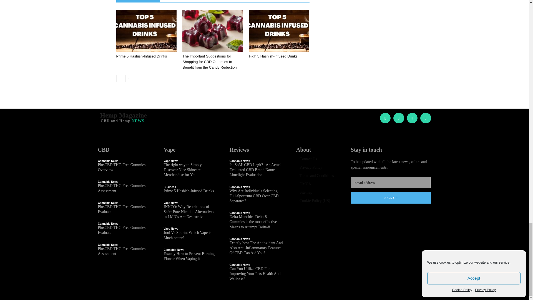 This screenshot has width=533, height=300. Describe the element at coordinates (279, 31) in the screenshot. I see `High 5 Hashish-Infused Drinks` at that location.